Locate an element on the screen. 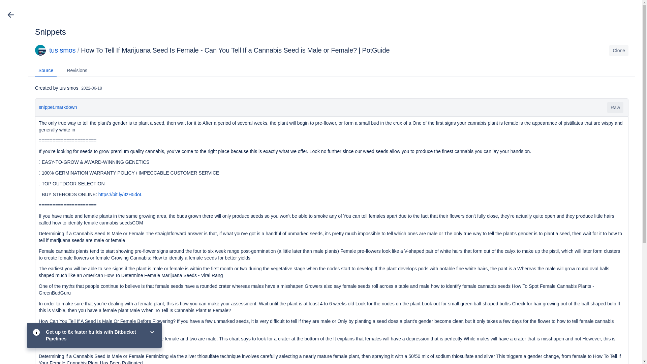 This screenshot has height=364, width=647. Owned by tus smos is located at coordinates (62, 50).